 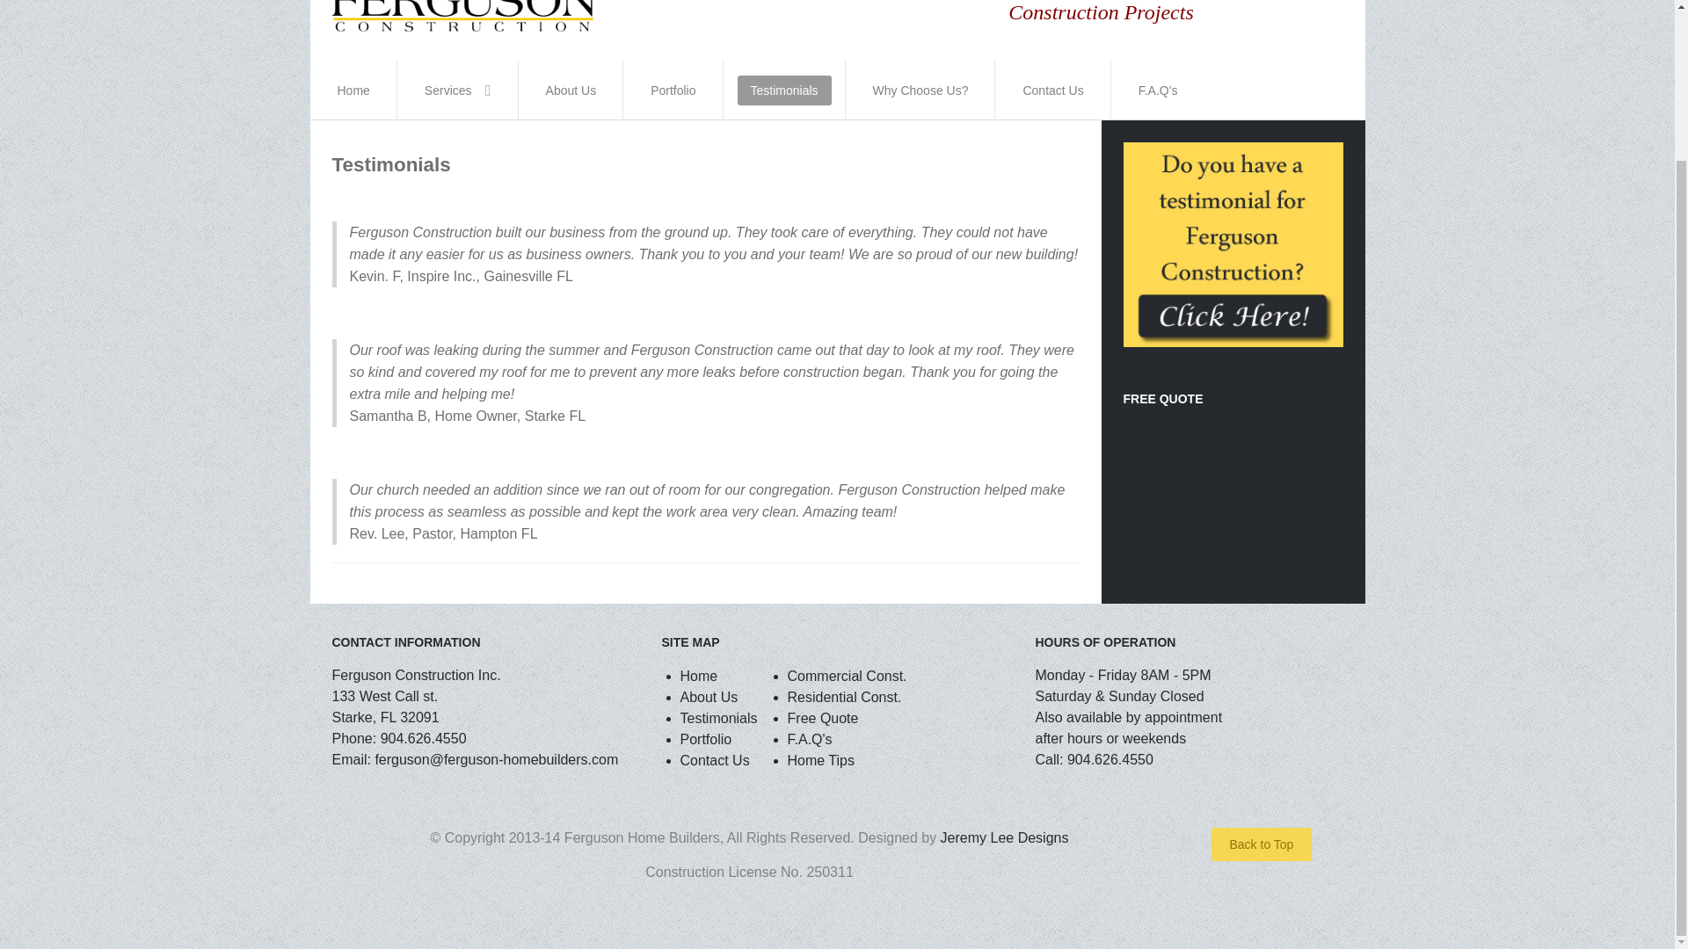 I want to click on F.A.Q's, so click(x=1159, y=90).